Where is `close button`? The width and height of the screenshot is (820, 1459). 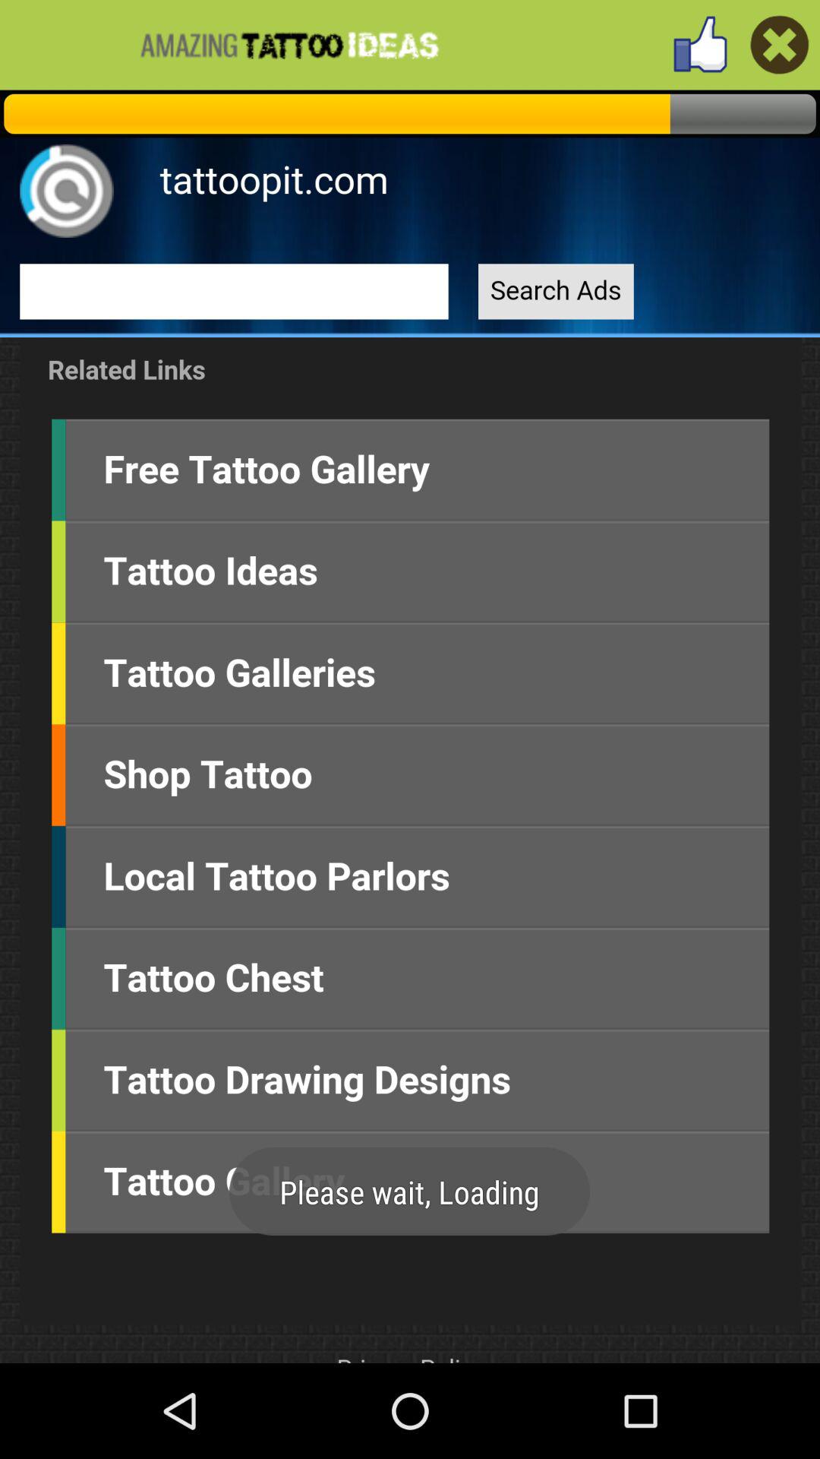 close button is located at coordinates (779, 44).